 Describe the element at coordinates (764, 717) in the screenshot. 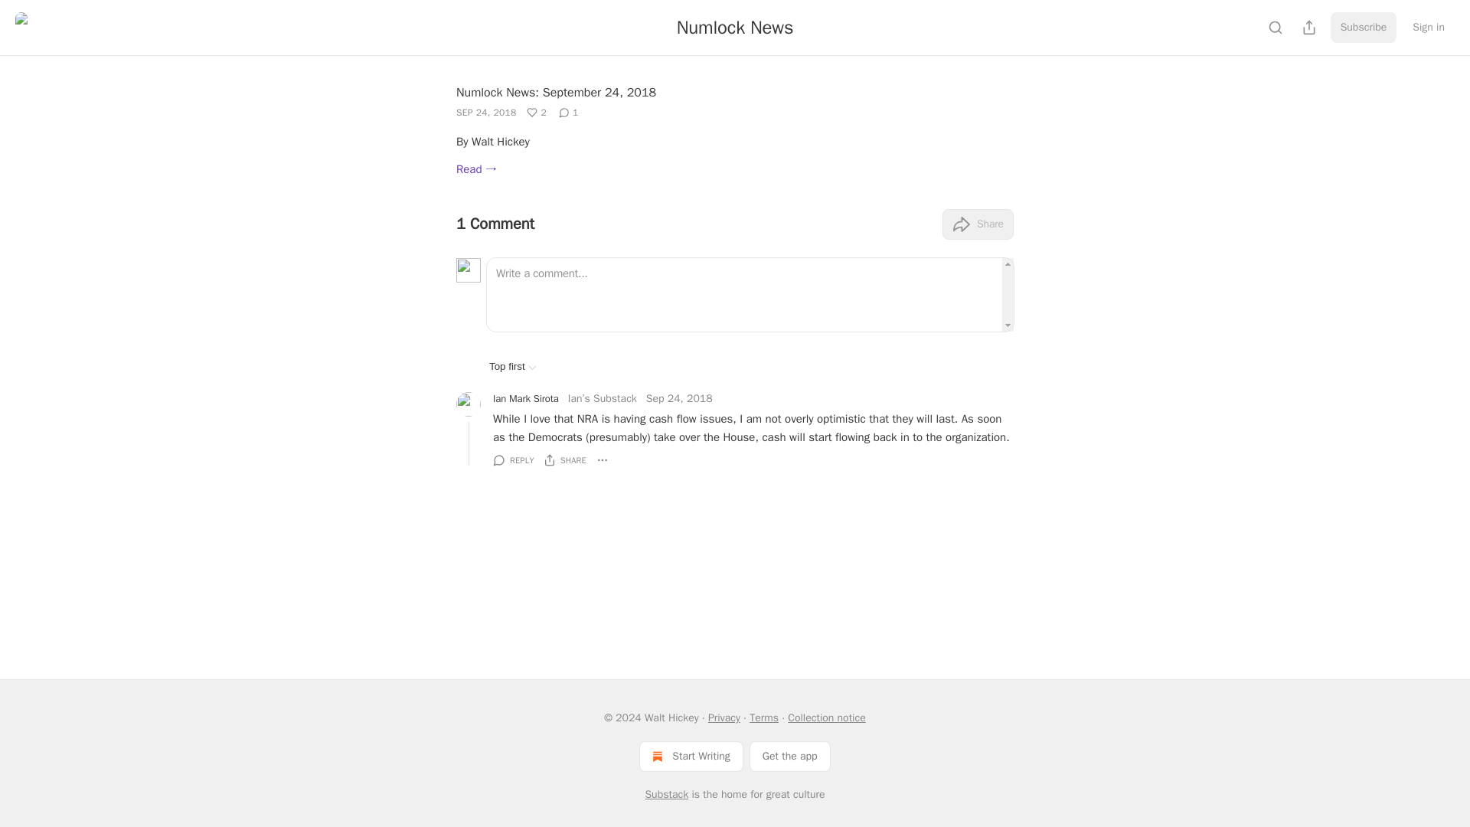

I see `Terms` at that location.